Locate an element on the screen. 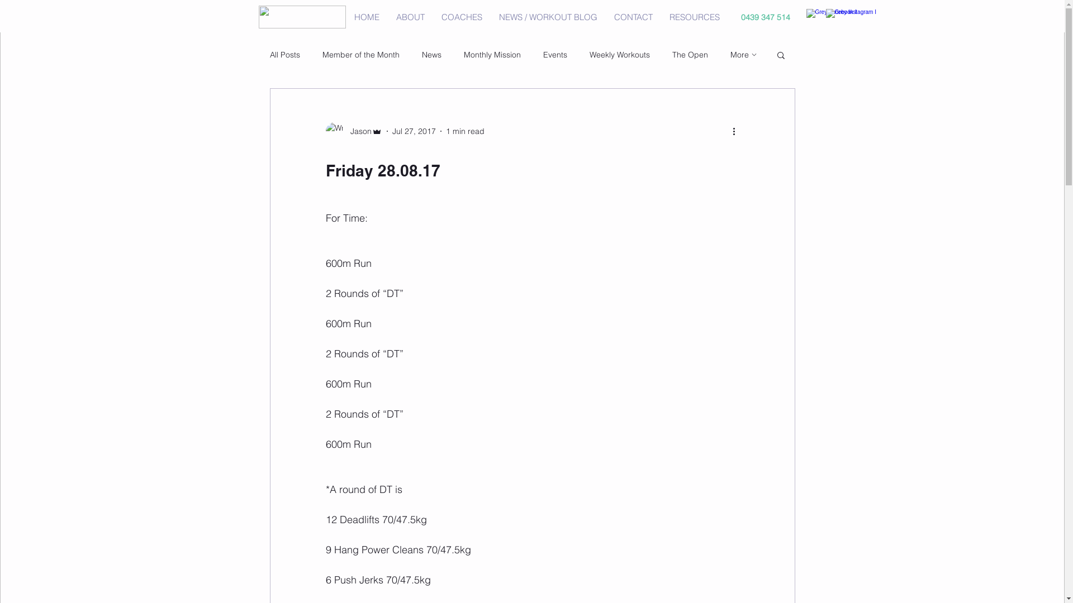  RESOURCES is located at coordinates (694, 17).